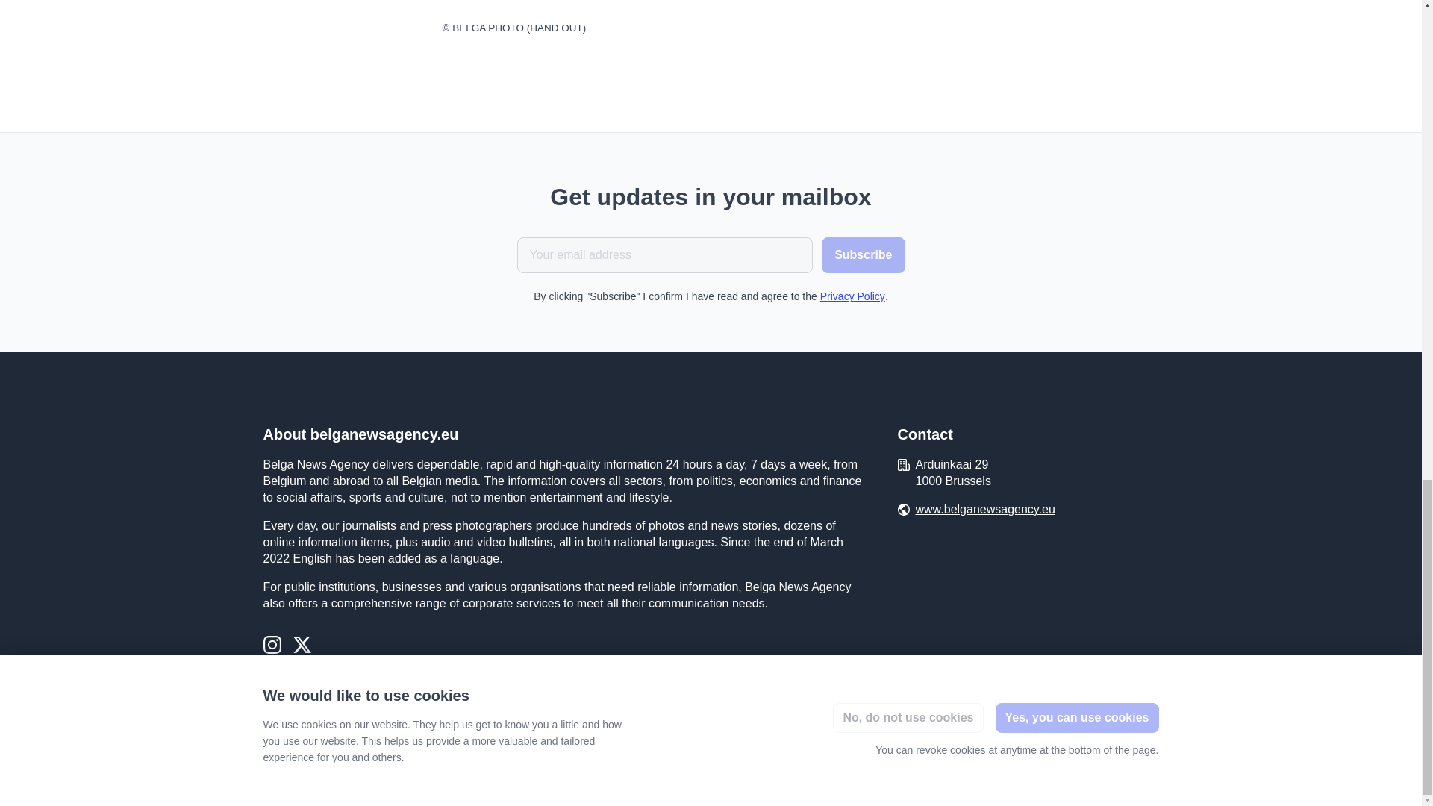 This screenshot has height=806, width=1433. Describe the element at coordinates (863, 255) in the screenshot. I see `Subscribe` at that location.